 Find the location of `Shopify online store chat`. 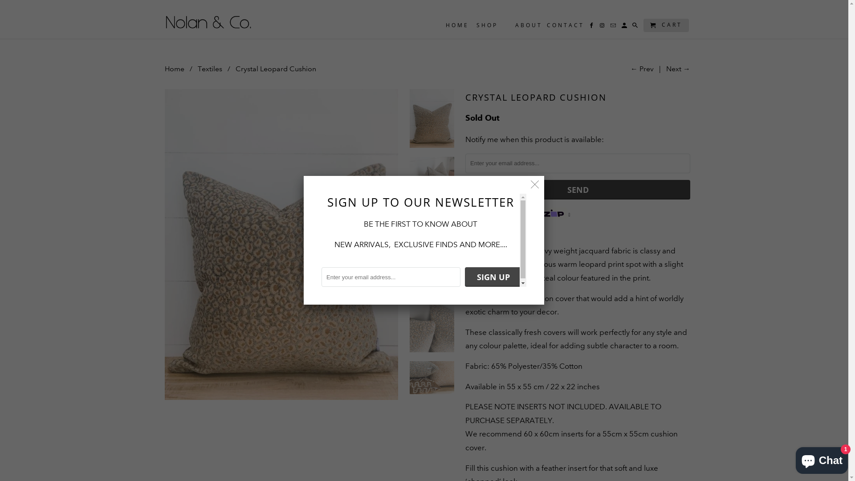

Shopify online store chat is located at coordinates (822, 459).